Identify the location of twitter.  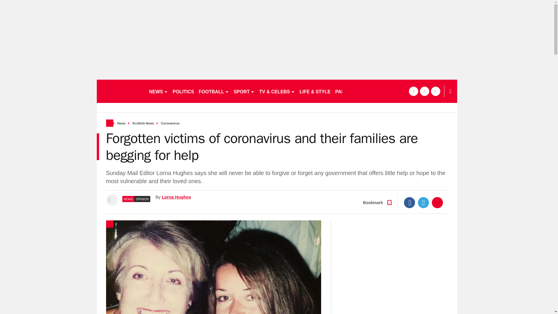
(424, 91).